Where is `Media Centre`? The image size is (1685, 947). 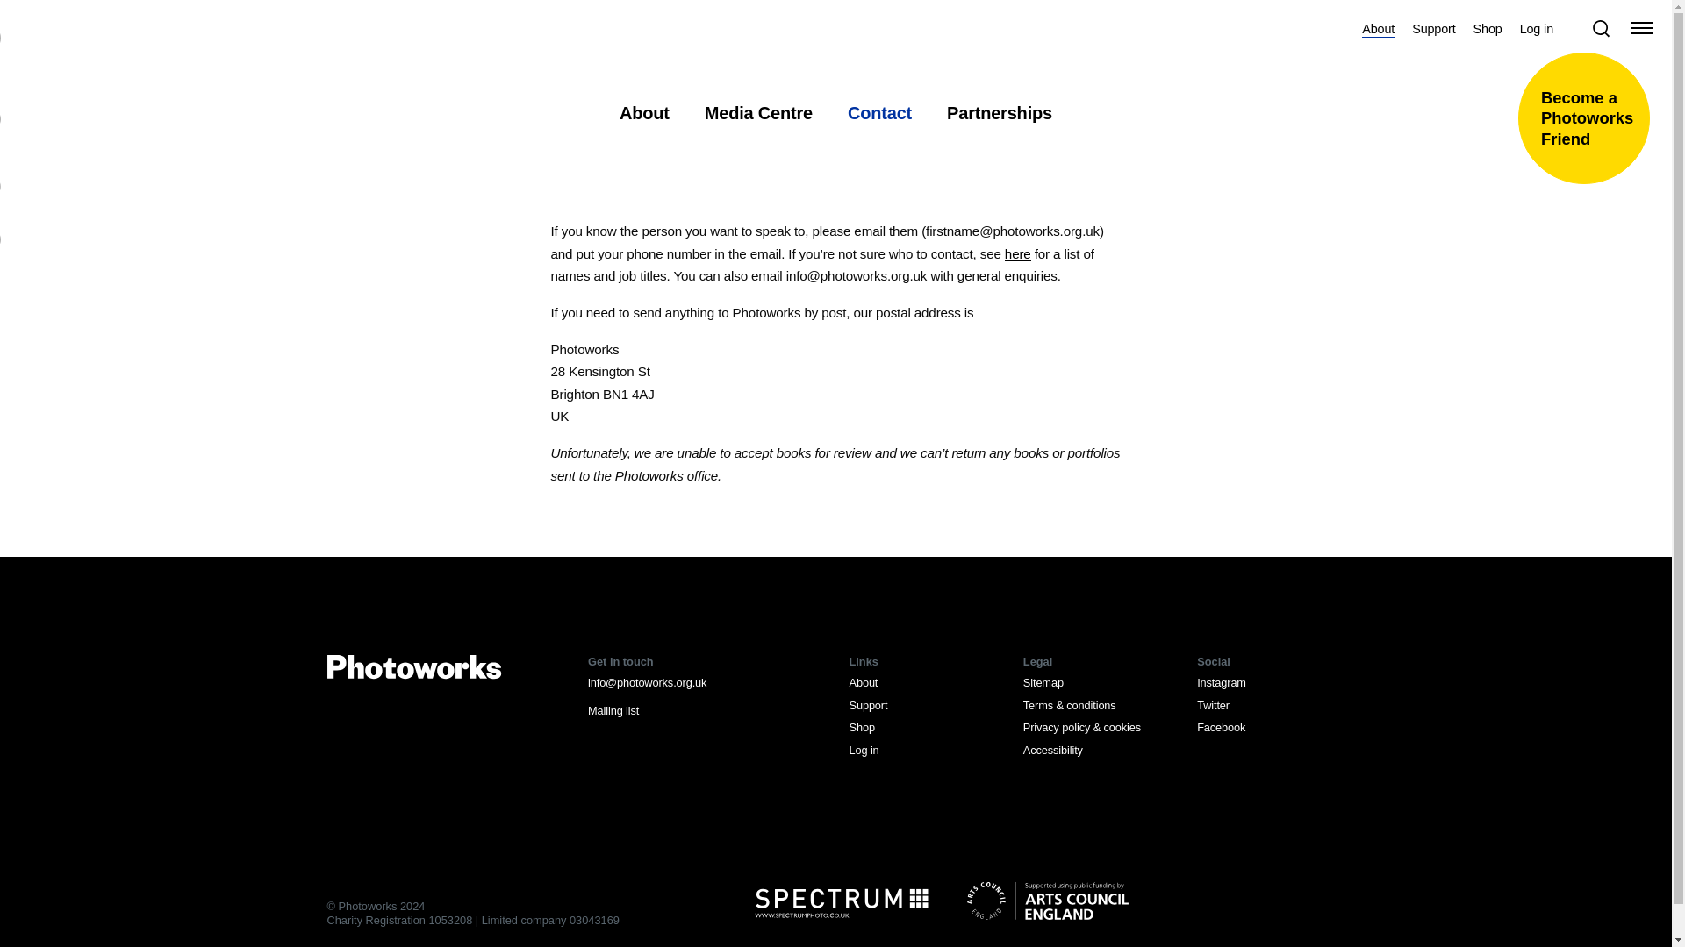
Media Centre is located at coordinates (758, 113).